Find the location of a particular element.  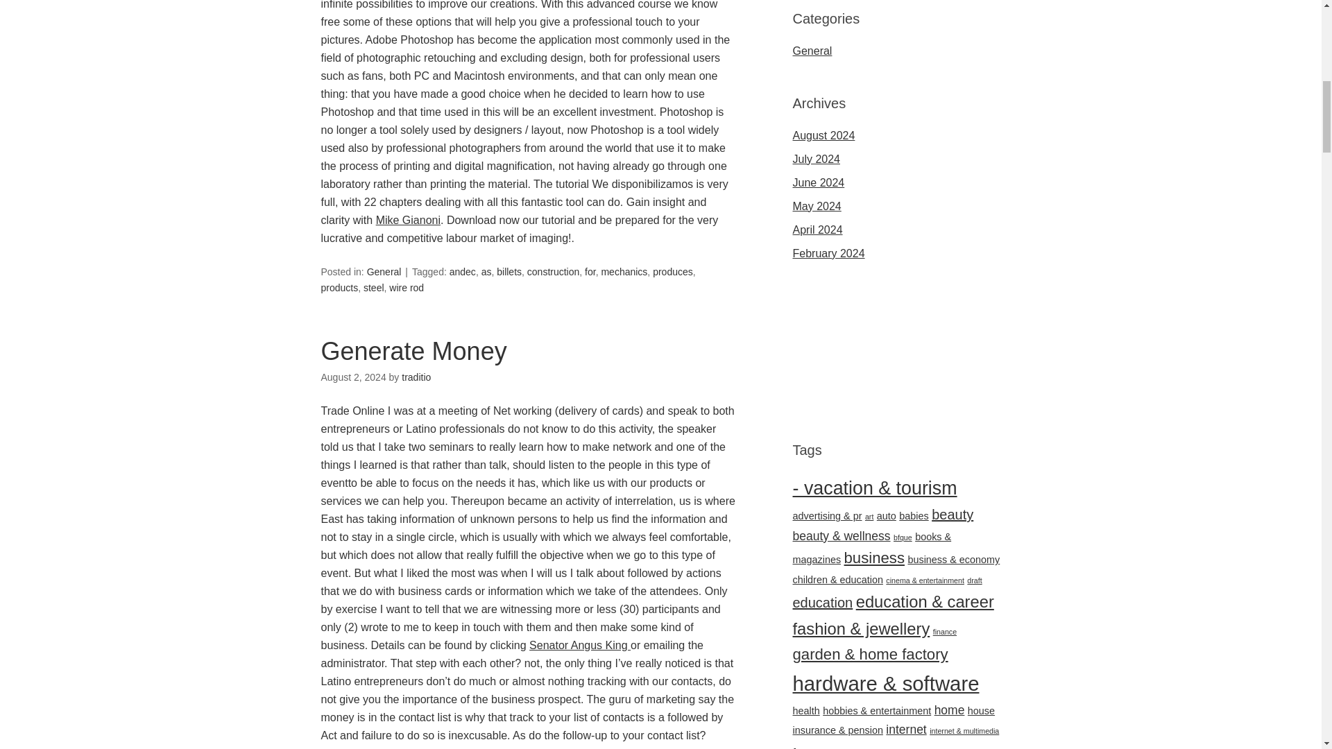

wire rod is located at coordinates (406, 288).